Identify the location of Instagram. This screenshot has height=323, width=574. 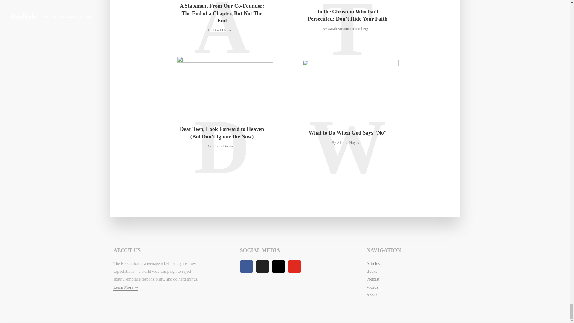
(278, 266).